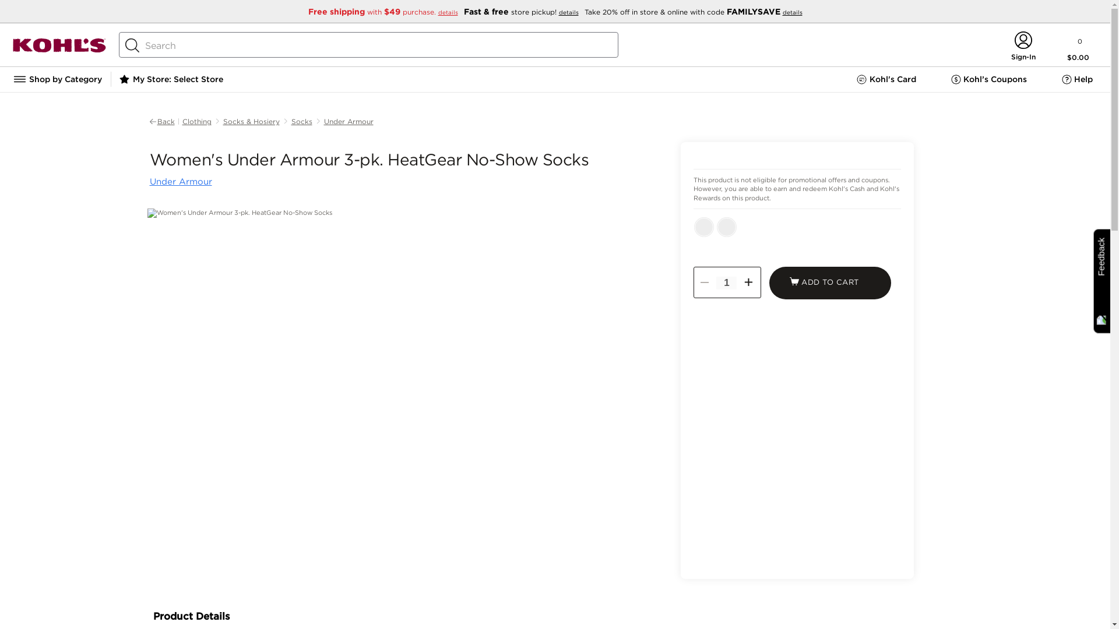 The height and width of the screenshot is (629, 1119). What do you see at coordinates (196, 121) in the screenshot?
I see `Clothing` at bounding box center [196, 121].